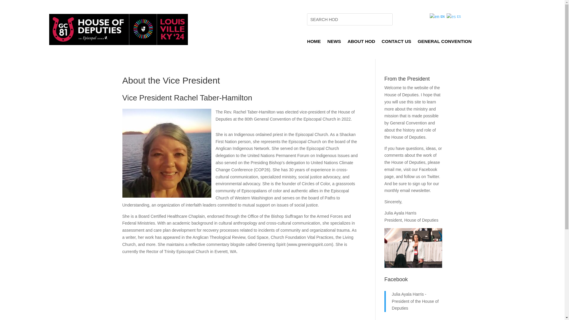 This screenshot has height=320, width=569. What do you see at coordinates (314, 43) in the screenshot?
I see `HOME` at bounding box center [314, 43].